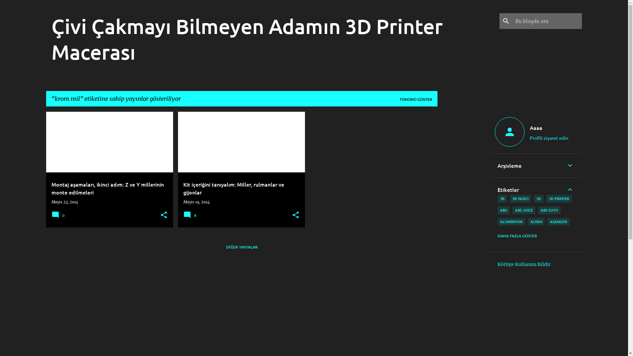 Image resolution: width=633 pixels, height=356 pixels. What do you see at coordinates (549, 210) in the screenshot?
I see `ABS SUYU` at bounding box center [549, 210].